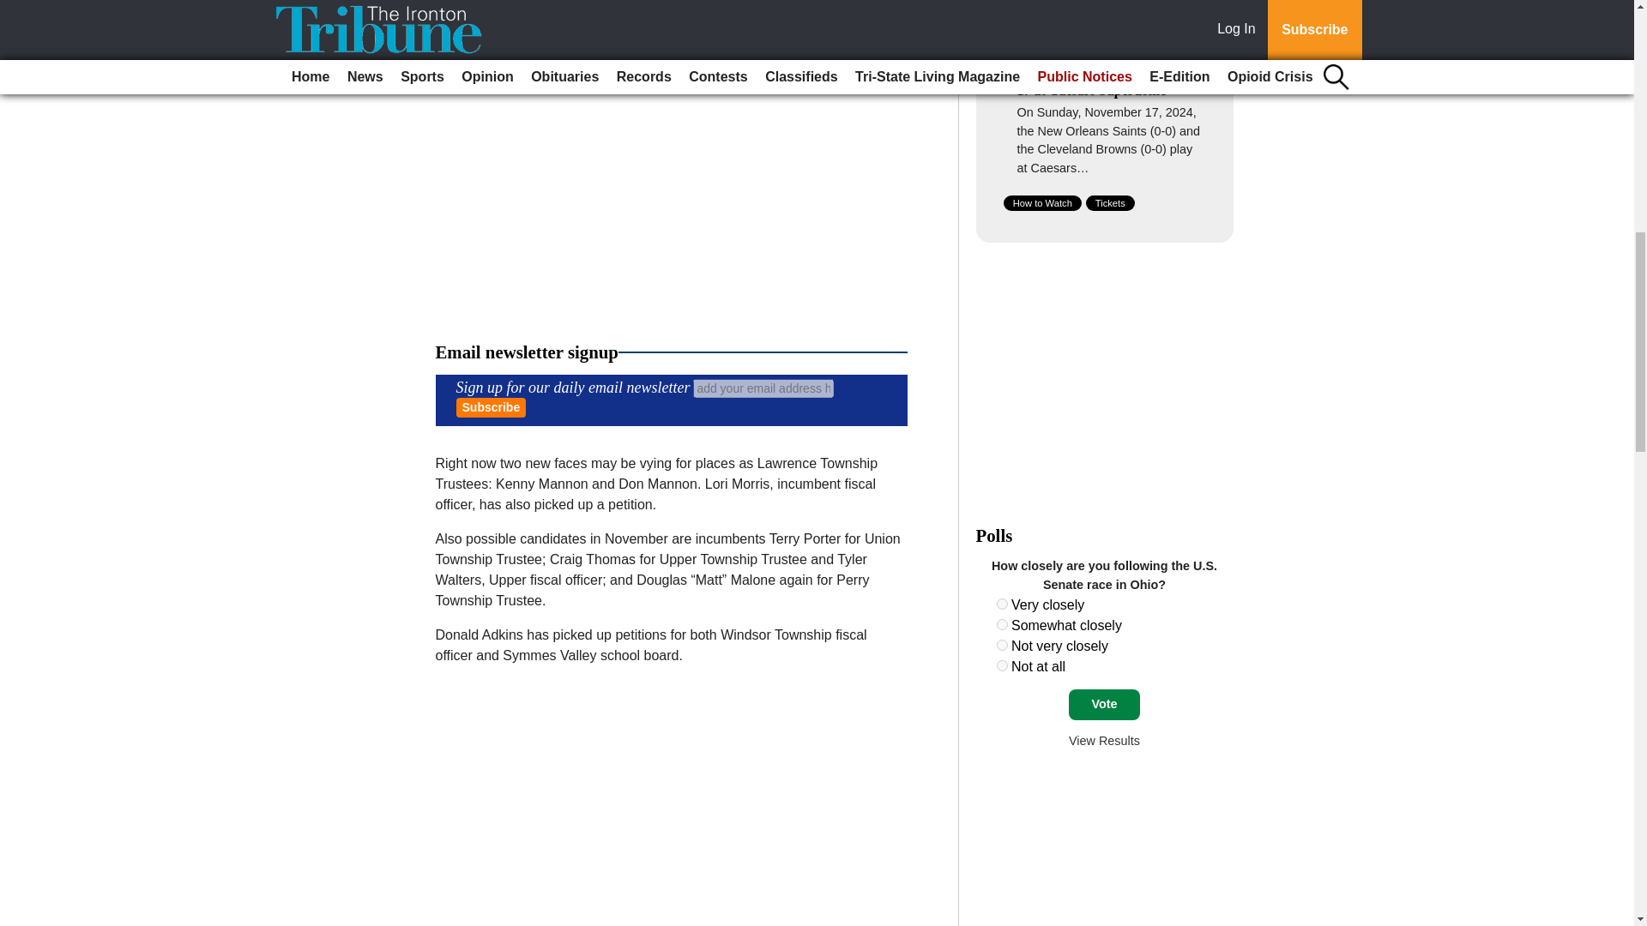 The image size is (1647, 926). Describe the element at coordinates (1002, 665) in the screenshot. I see `1435` at that location.